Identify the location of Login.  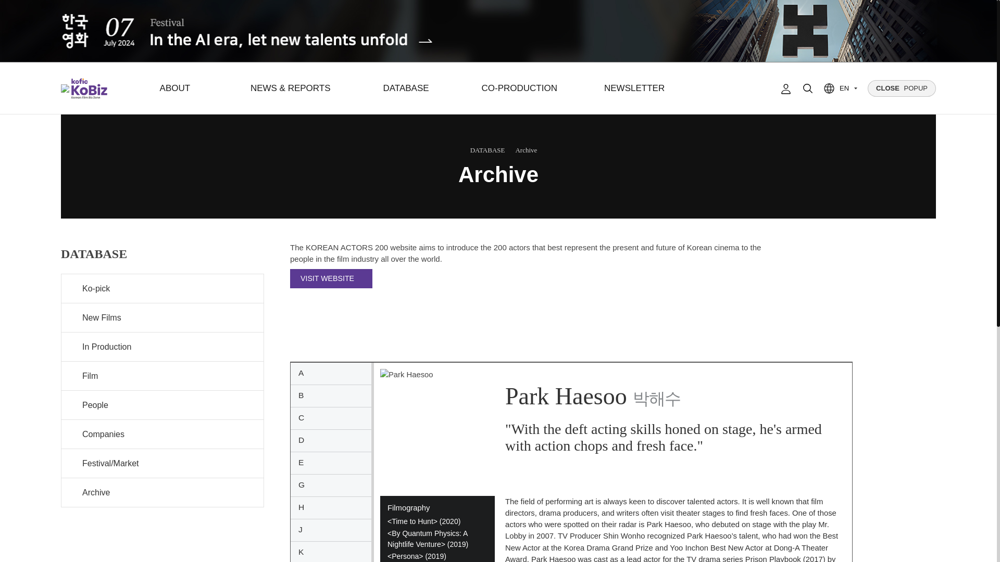
(786, 88).